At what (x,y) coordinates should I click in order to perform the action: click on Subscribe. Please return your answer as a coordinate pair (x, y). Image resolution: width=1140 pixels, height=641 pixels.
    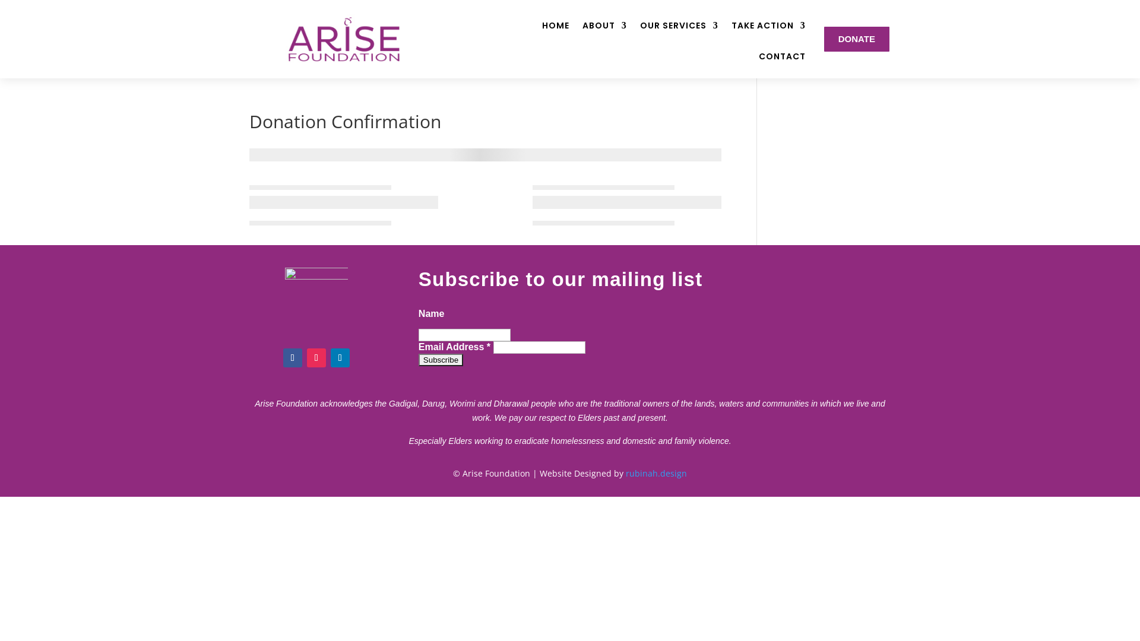
    Looking at the image, I should click on (441, 360).